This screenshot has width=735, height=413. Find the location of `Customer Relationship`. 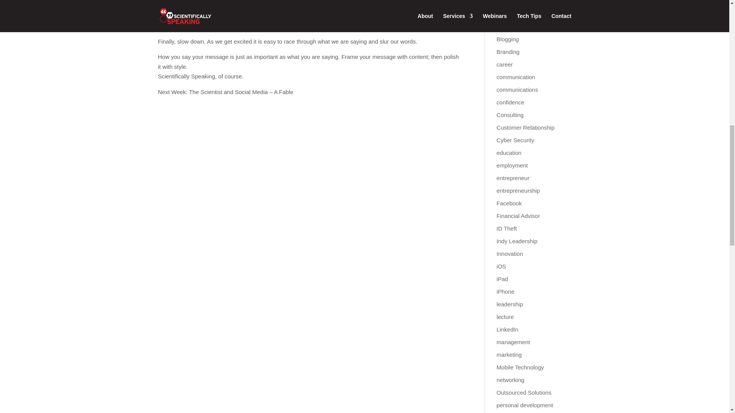

Customer Relationship is located at coordinates (526, 128).